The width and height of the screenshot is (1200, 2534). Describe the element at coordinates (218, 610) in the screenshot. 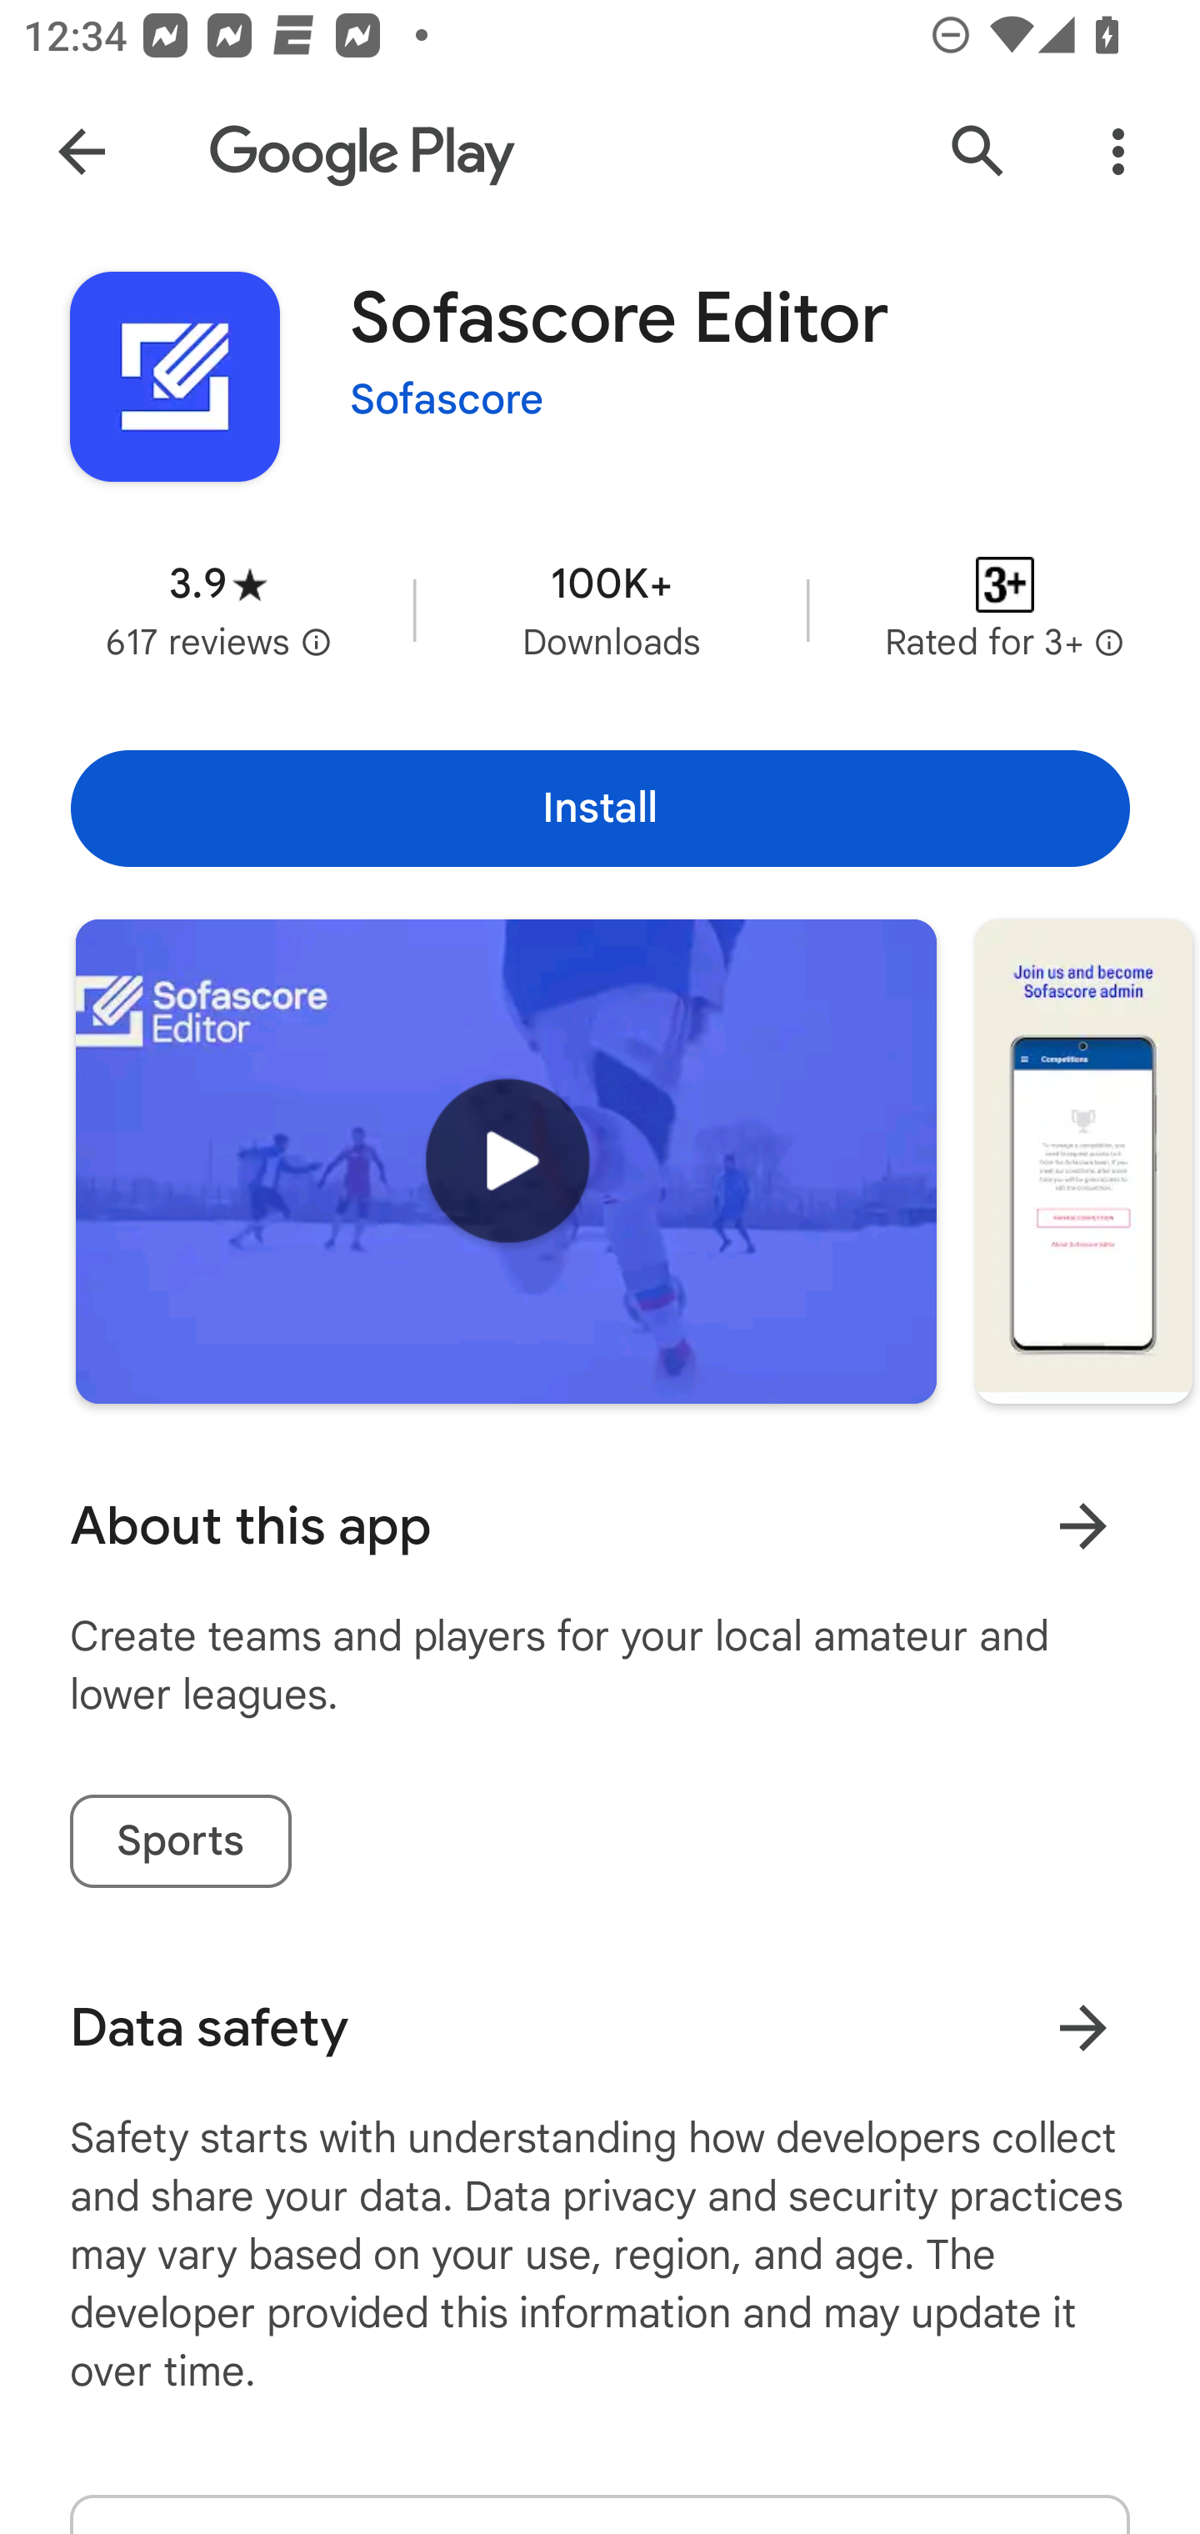

I see `Average rating 3.9 stars in 617 reviews` at that location.